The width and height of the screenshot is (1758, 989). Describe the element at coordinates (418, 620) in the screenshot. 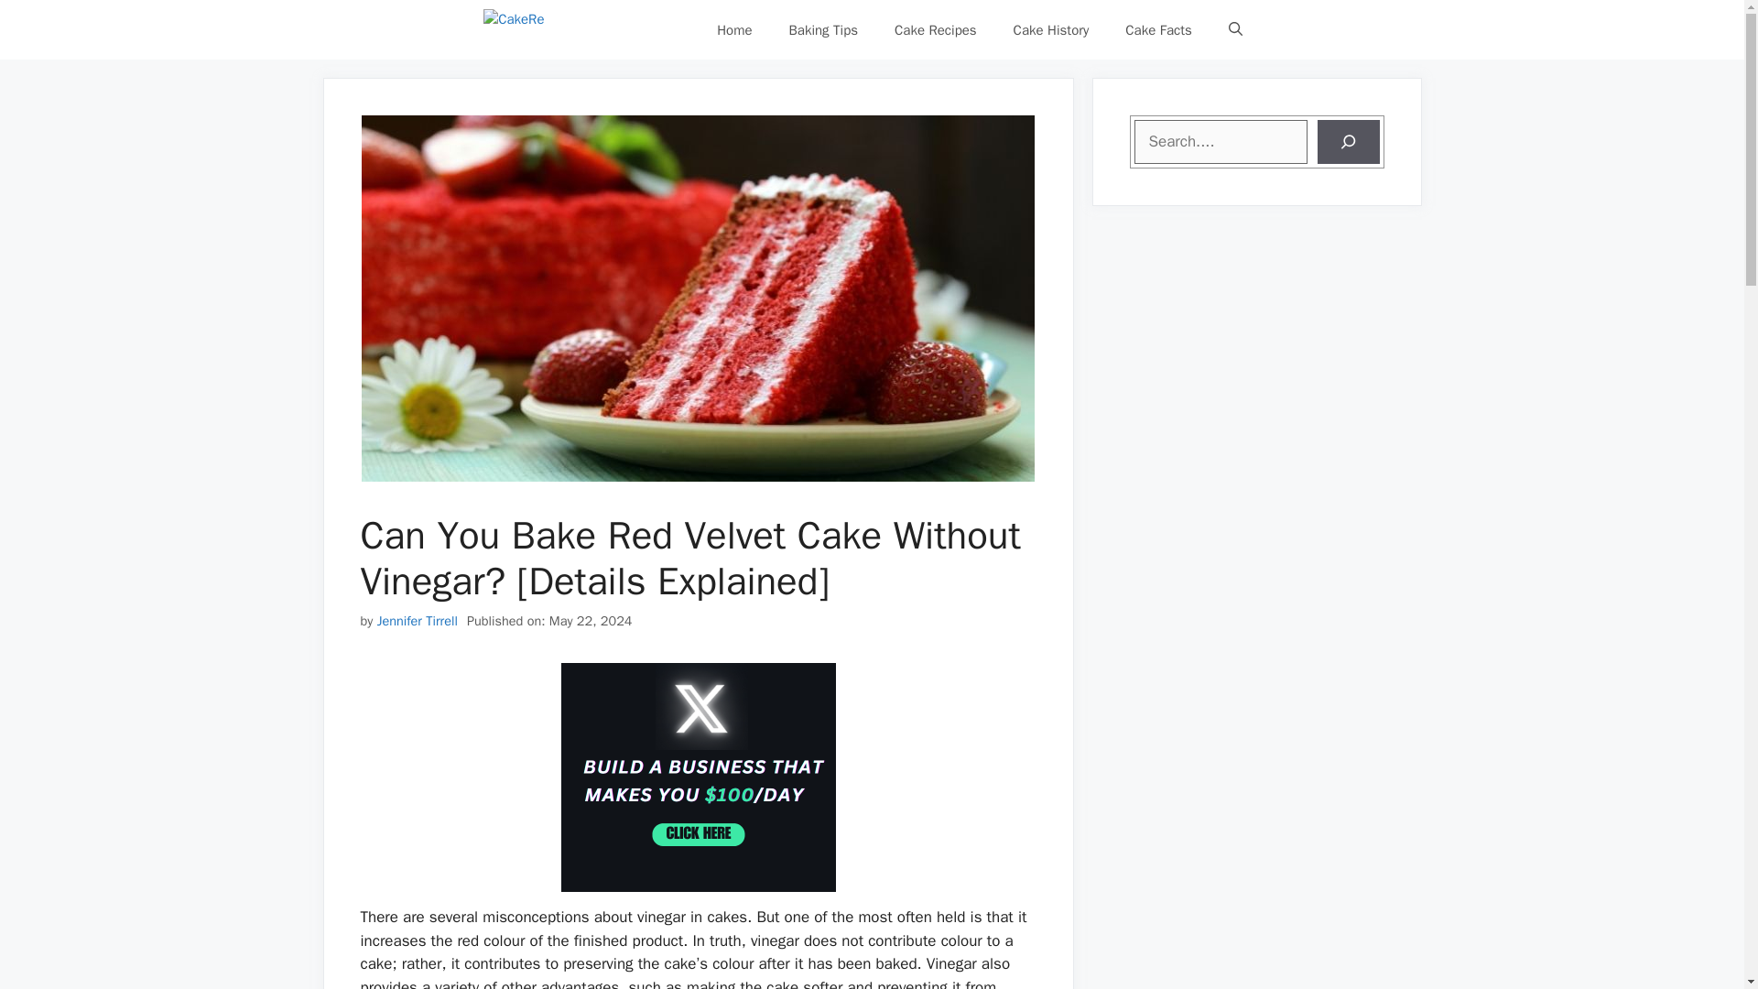

I see `View all posts by Jennifer Tirrell` at that location.